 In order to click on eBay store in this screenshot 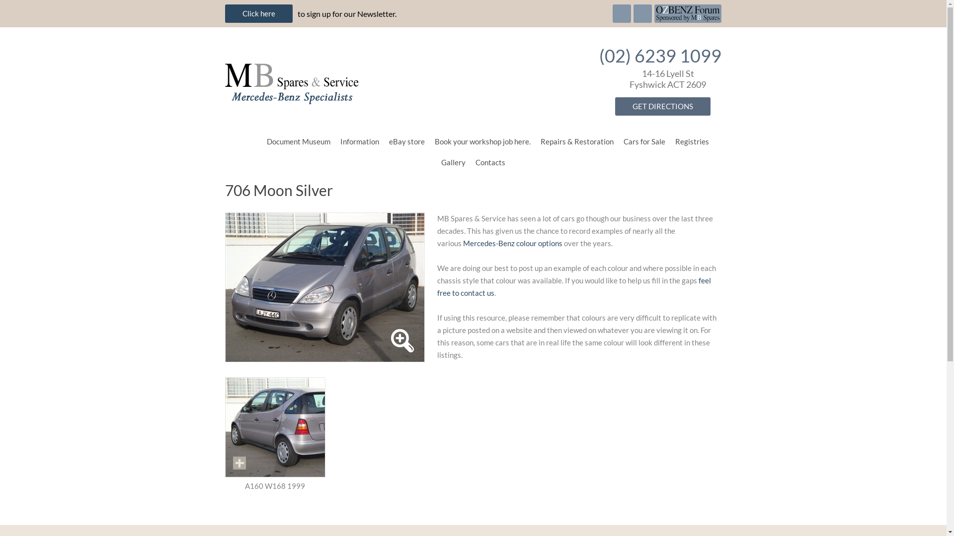, I will do `click(406, 141)`.